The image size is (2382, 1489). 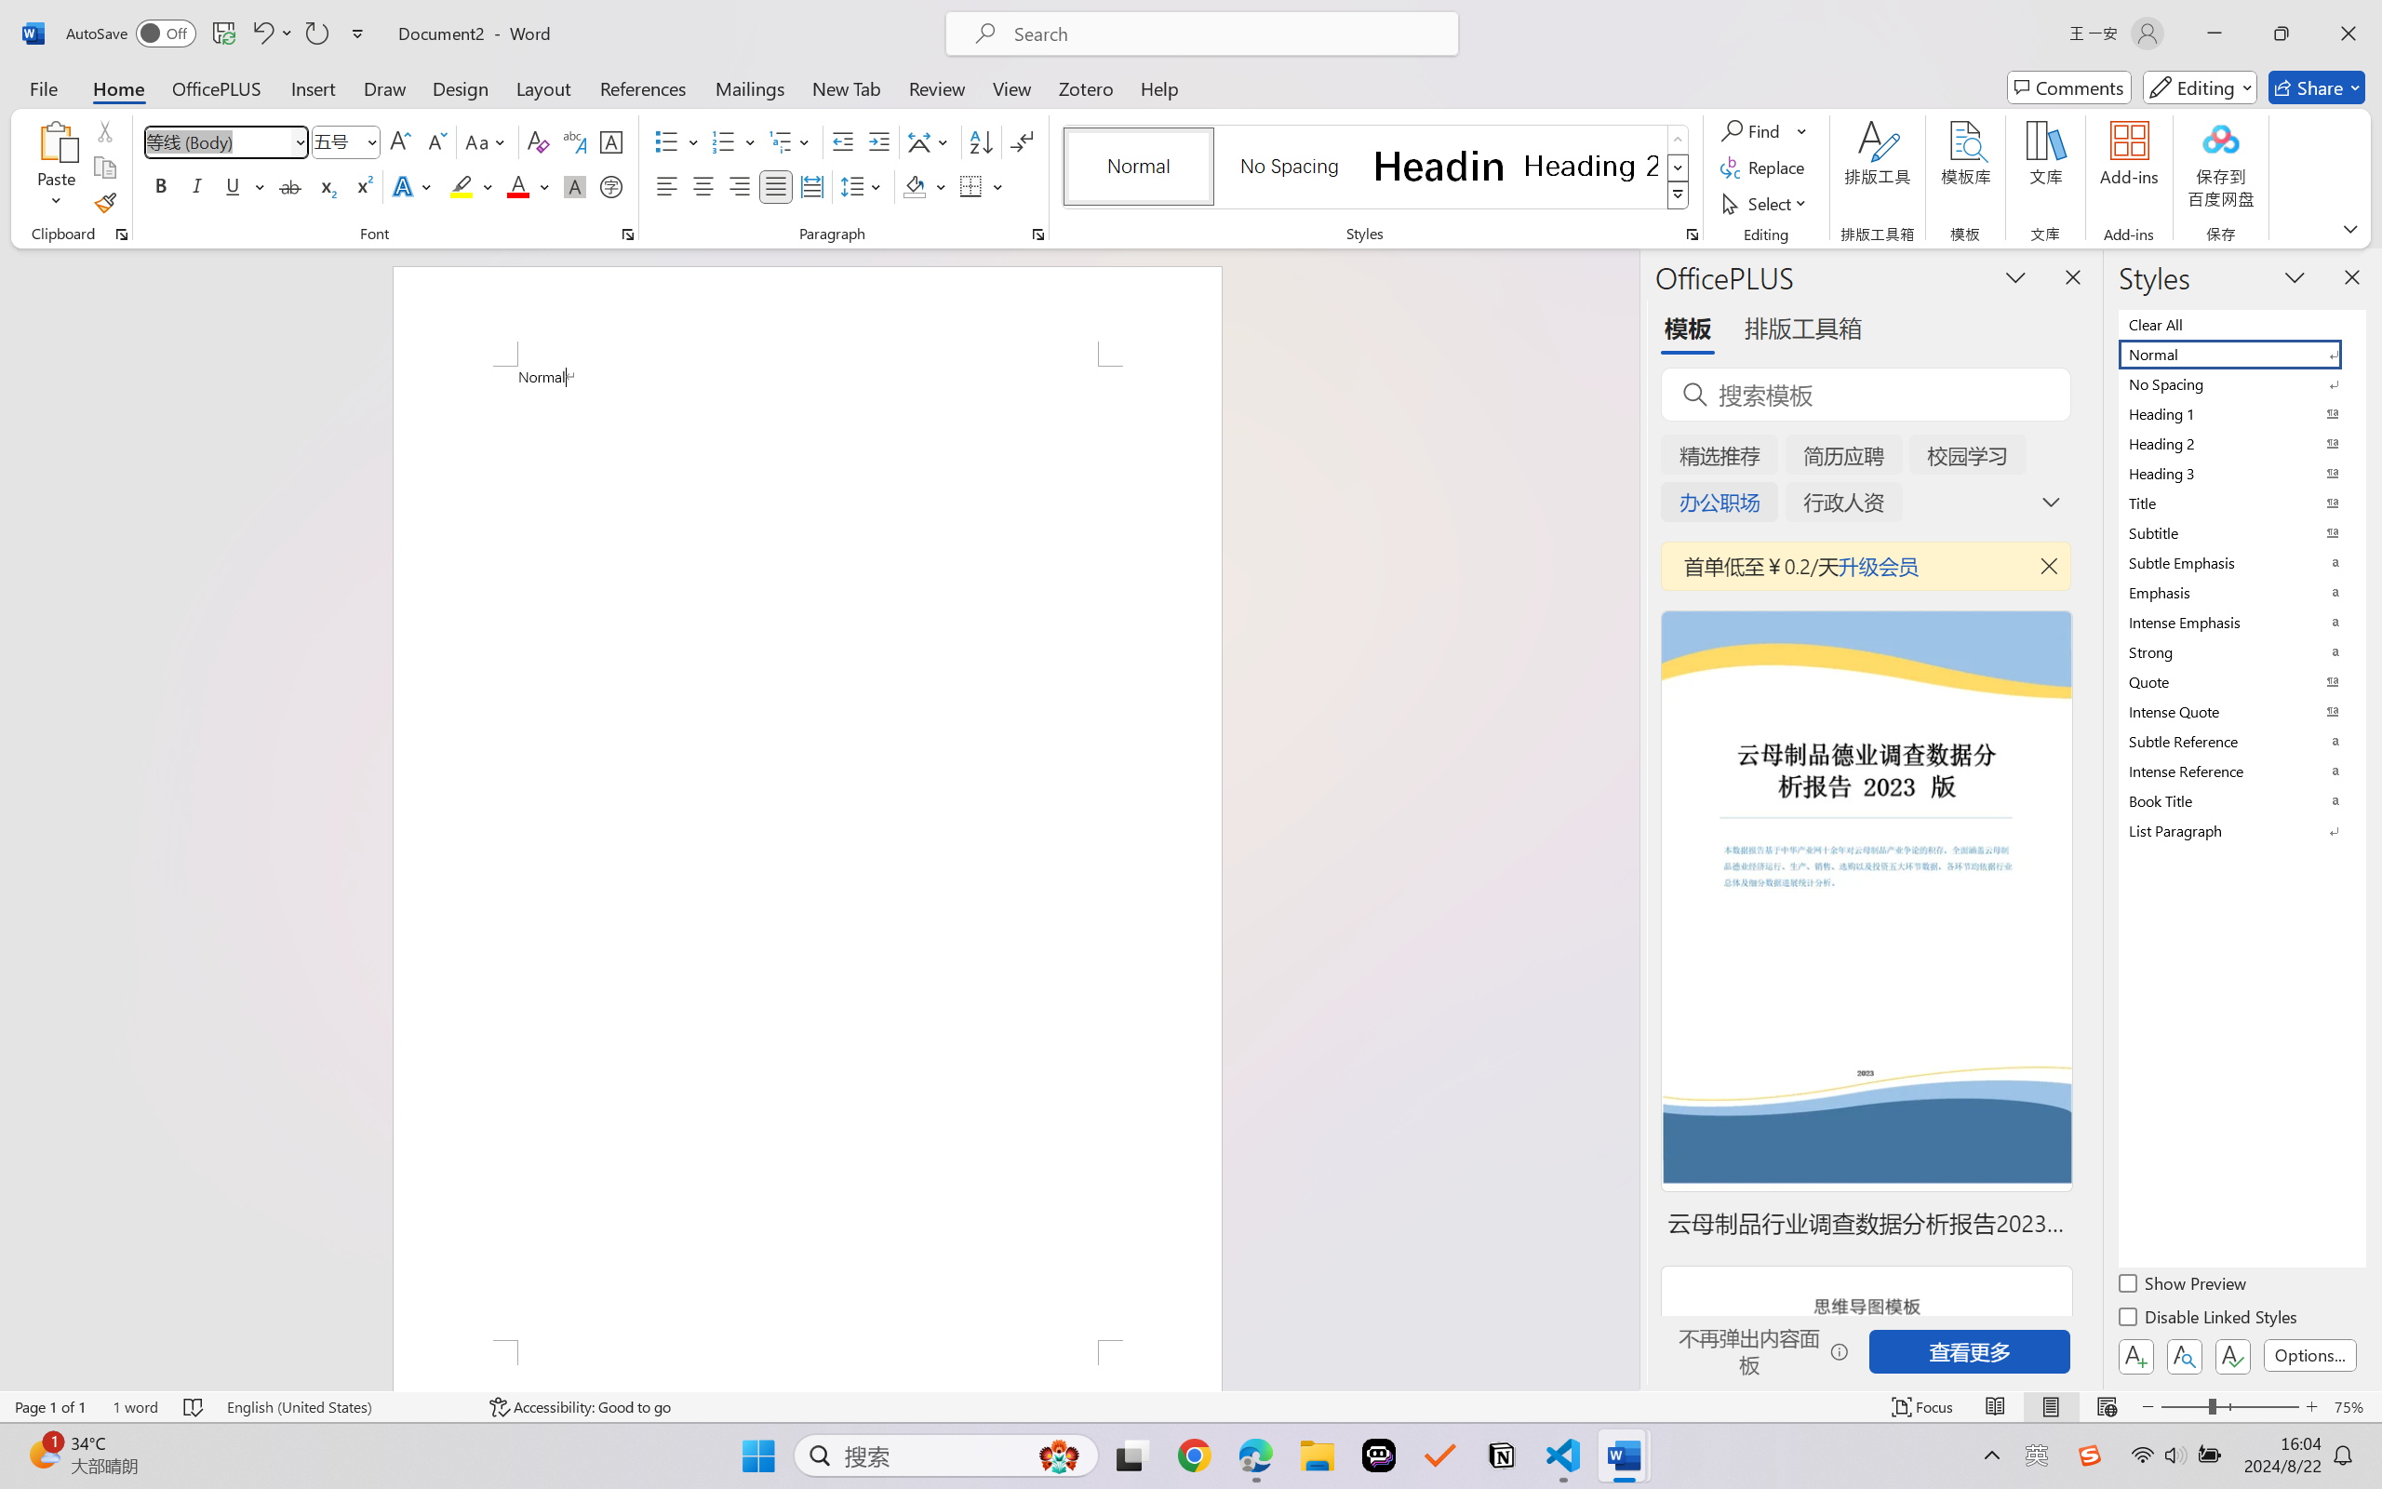 What do you see at coordinates (580, 1407) in the screenshot?
I see `Accessibility Checker Accessibility: Good to go` at bounding box center [580, 1407].